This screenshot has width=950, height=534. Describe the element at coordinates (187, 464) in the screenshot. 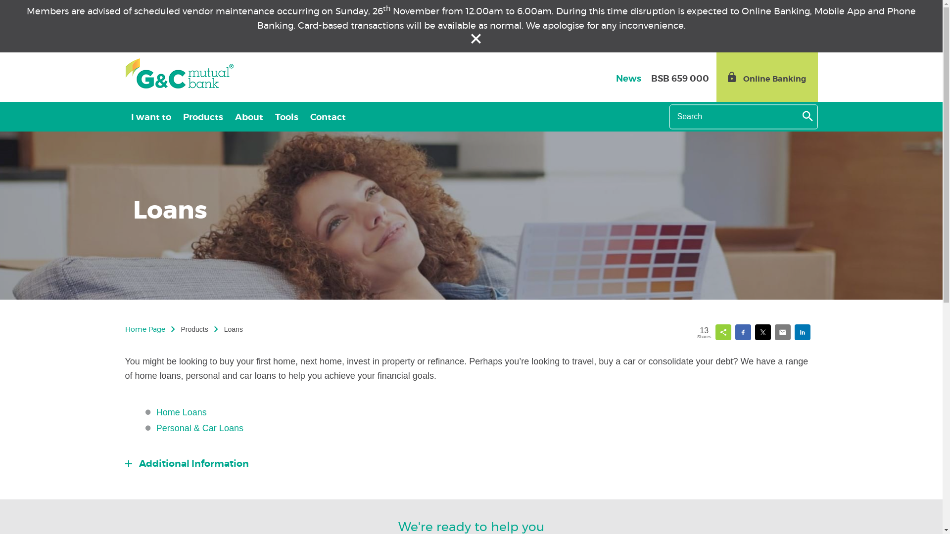

I see `Additional Information` at that location.